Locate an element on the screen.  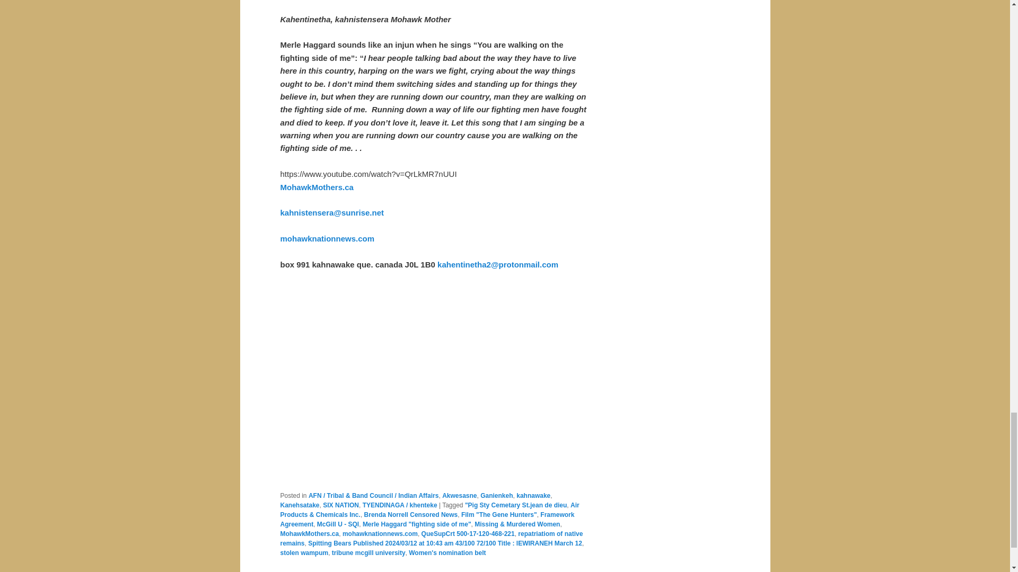
Film "The Gene Hunters" is located at coordinates (499, 515).